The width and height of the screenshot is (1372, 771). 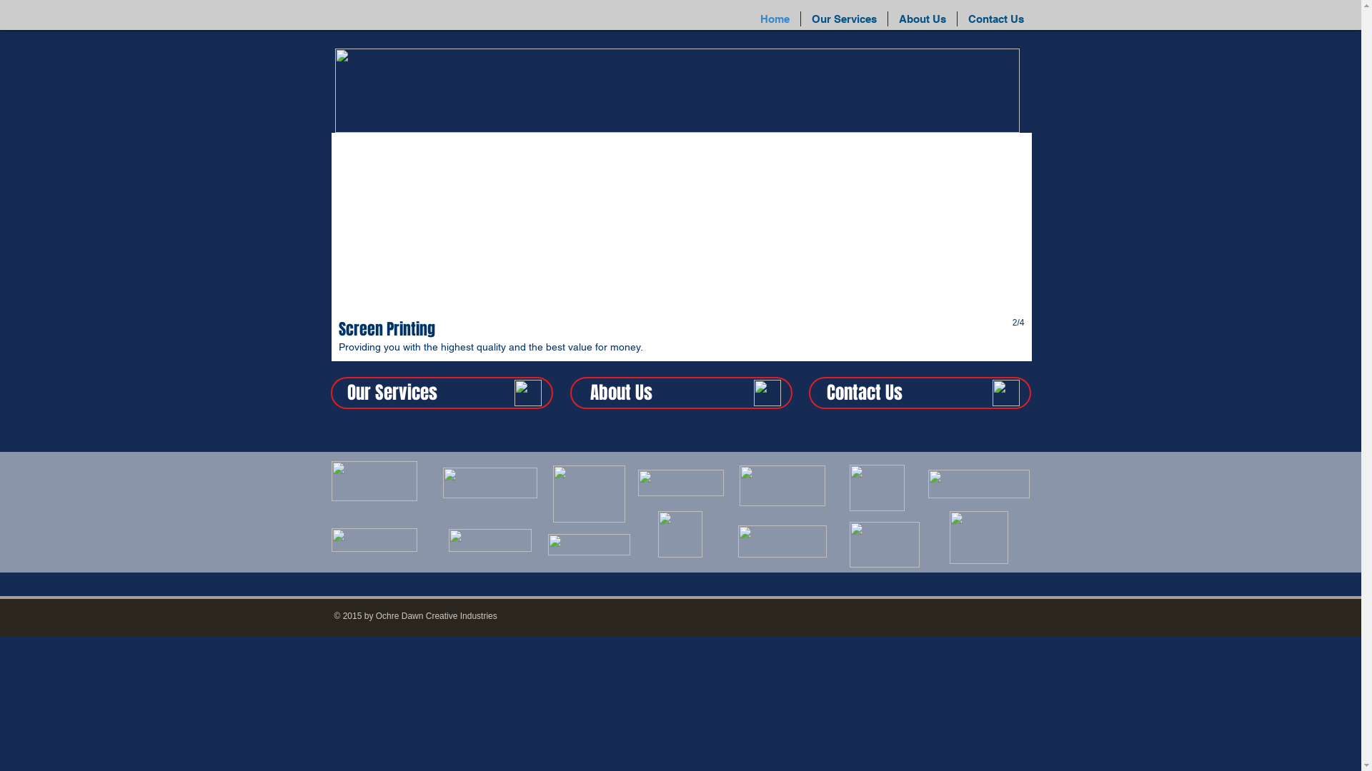 I want to click on bocini.png, so click(x=680, y=483).